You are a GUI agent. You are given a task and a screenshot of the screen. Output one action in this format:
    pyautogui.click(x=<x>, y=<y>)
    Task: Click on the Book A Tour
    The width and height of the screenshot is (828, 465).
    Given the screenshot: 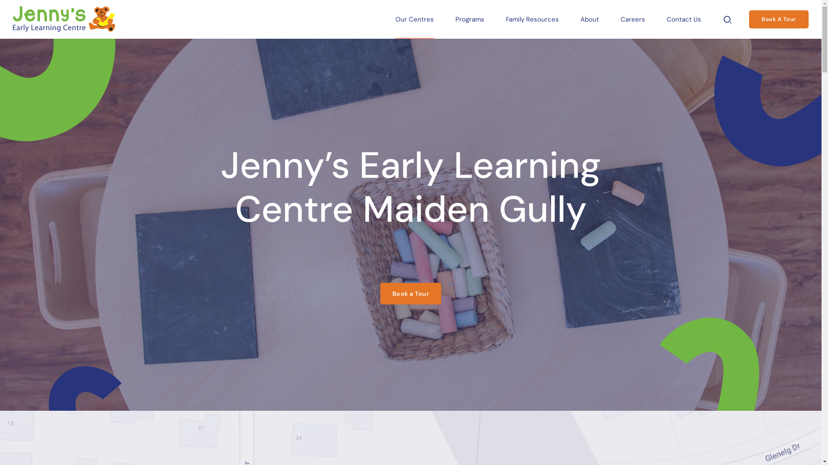 What is the action you would take?
    pyautogui.click(x=779, y=19)
    